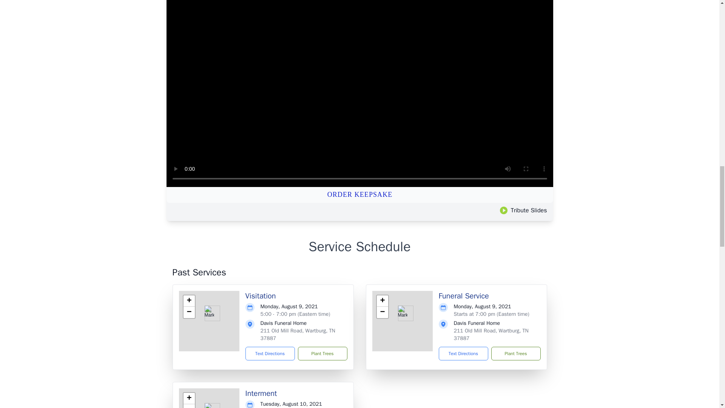 This screenshot has height=408, width=725. Describe the element at coordinates (322, 354) in the screenshot. I see `Plant Trees` at that location.